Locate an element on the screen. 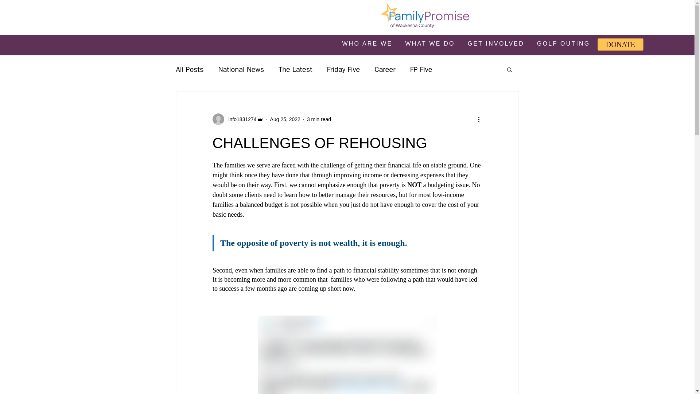 This screenshot has width=700, height=394. The Latest is located at coordinates (295, 69).